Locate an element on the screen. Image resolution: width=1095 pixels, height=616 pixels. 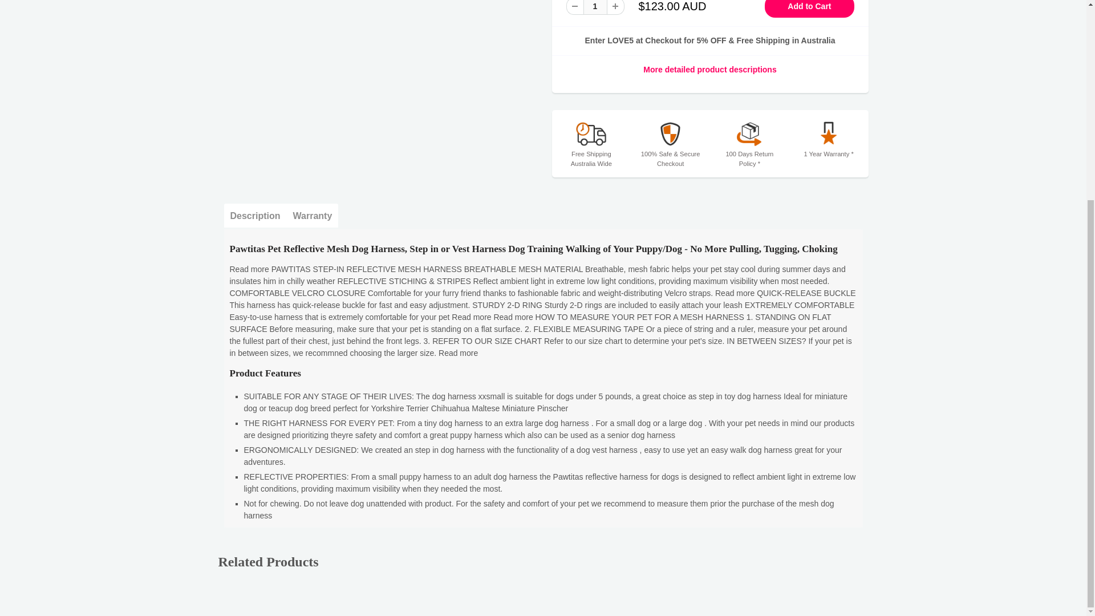
1 is located at coordinates (594, 7).